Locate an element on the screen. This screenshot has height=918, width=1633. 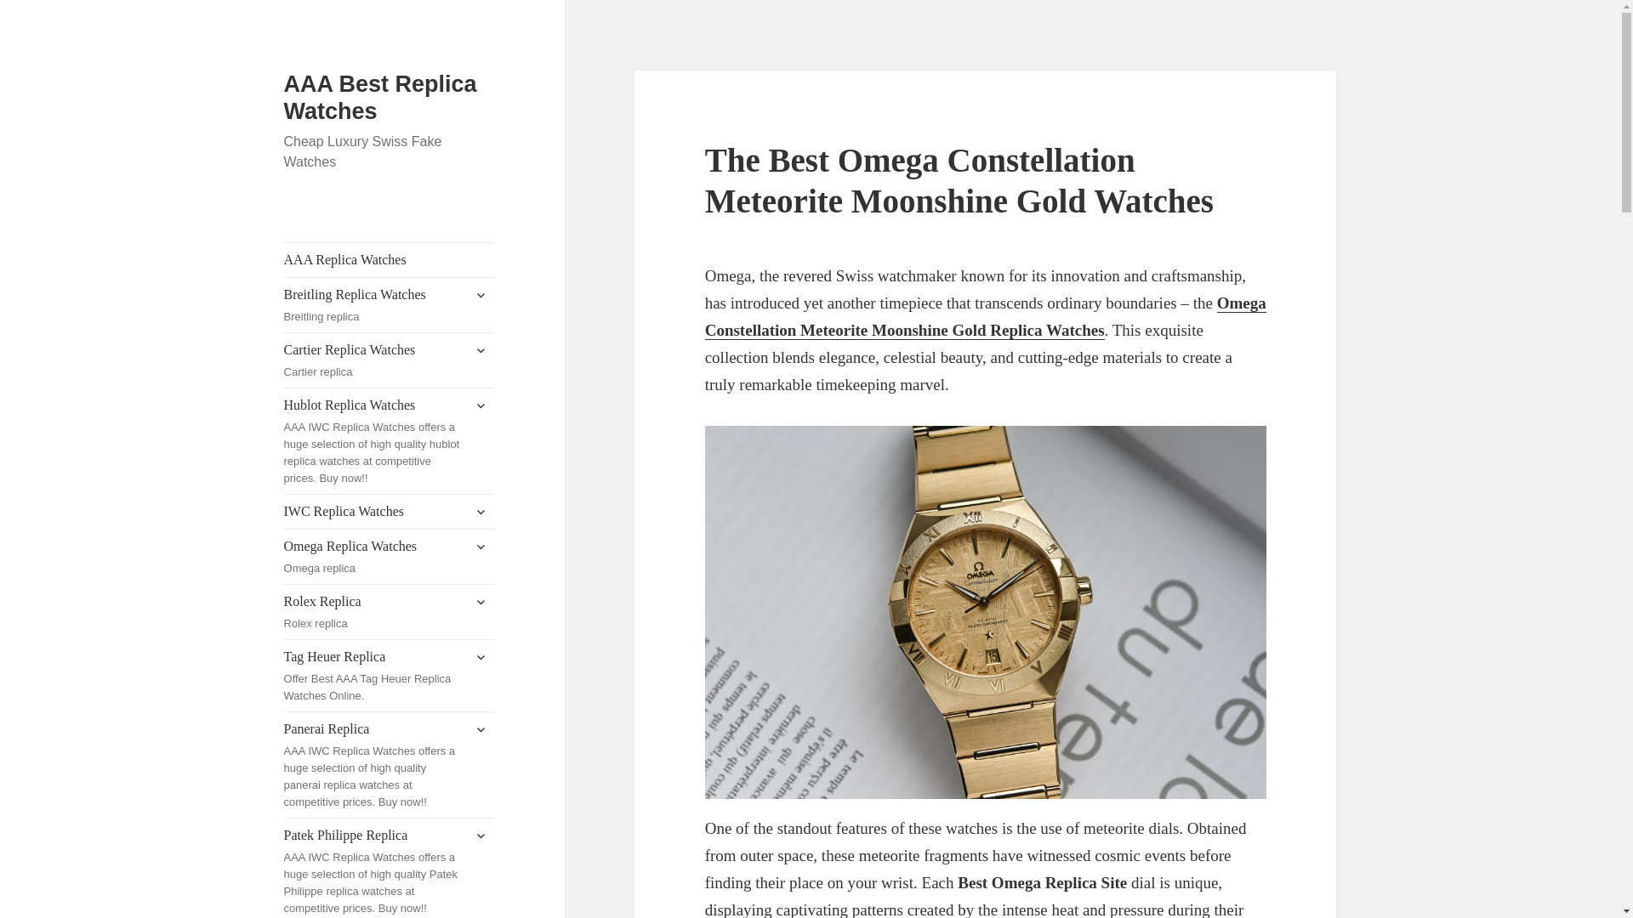
expand child menu is located at coordinates (481, 512).